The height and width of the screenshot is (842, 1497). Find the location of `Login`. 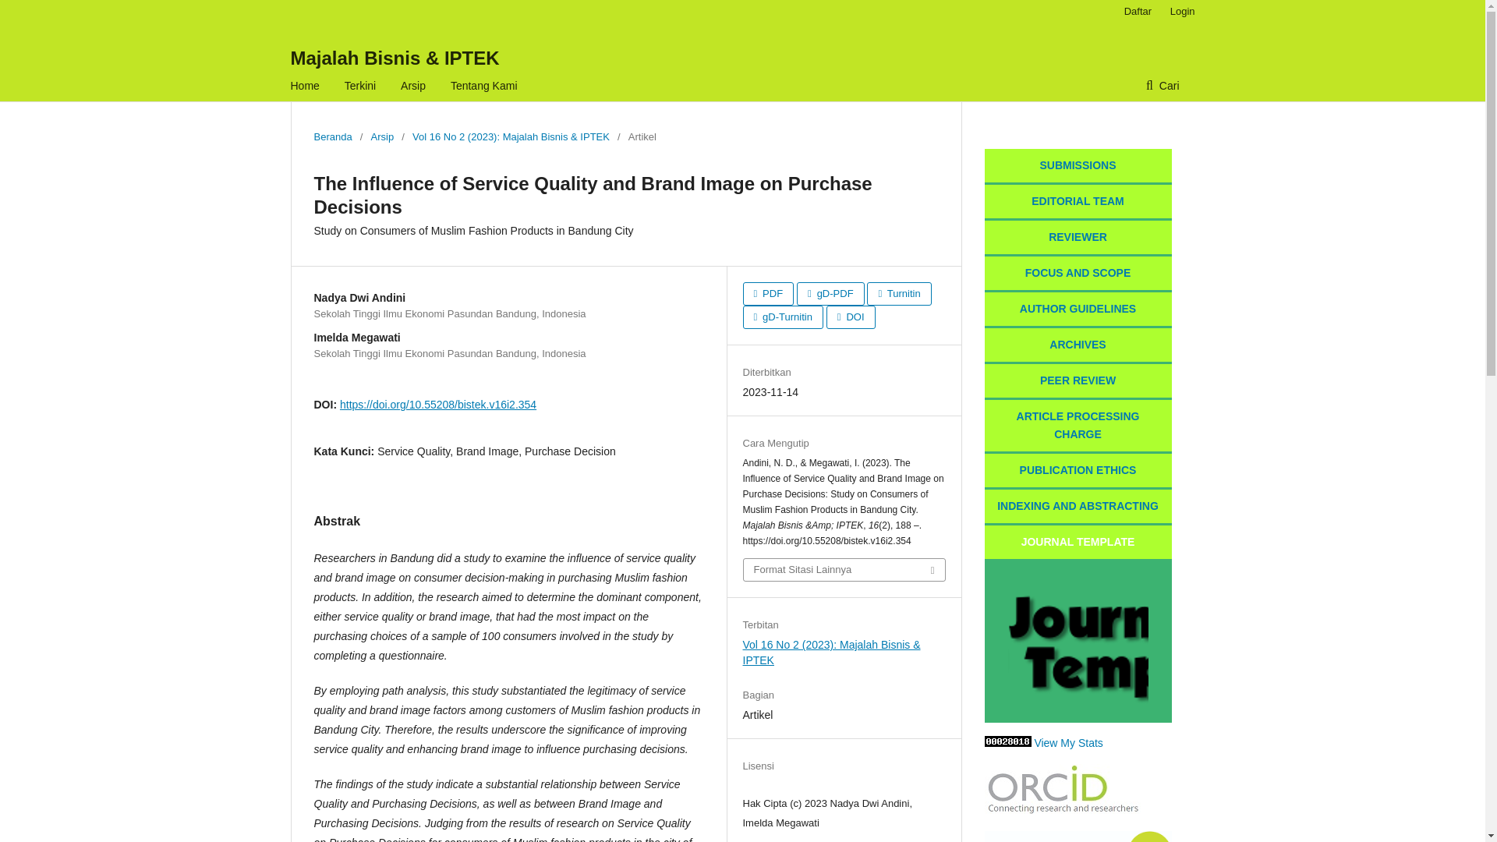

Login is located at coordinates (1179, 12).